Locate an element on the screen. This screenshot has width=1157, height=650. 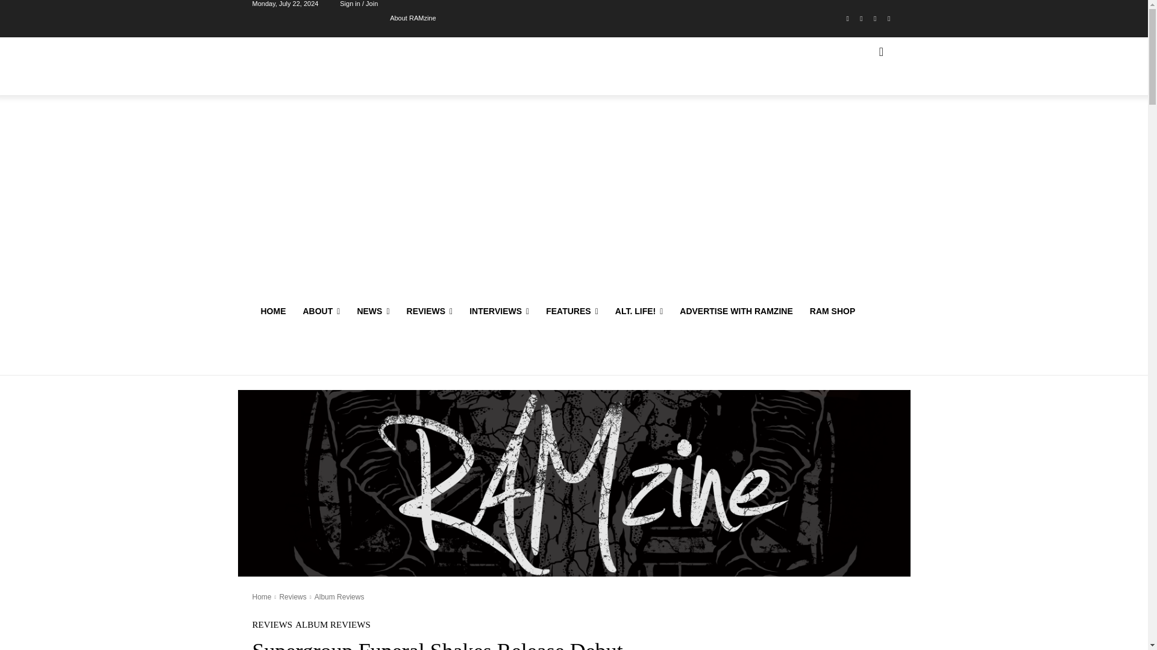
Facebook is located at coordinates (847, 19).